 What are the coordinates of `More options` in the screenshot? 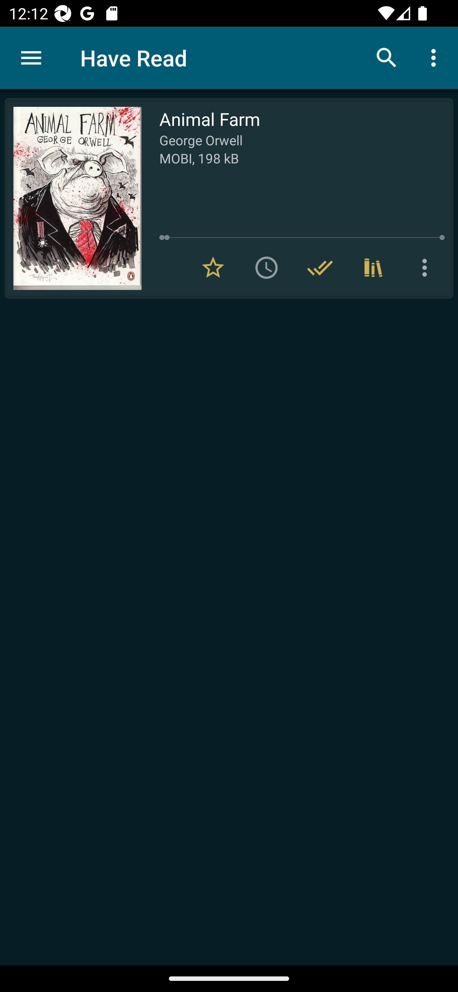 It's located at (427, 268).